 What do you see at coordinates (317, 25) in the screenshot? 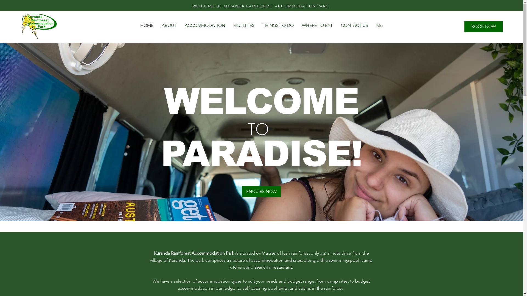
I see `WHERE TO EAT` at bounding box center [317, 25].